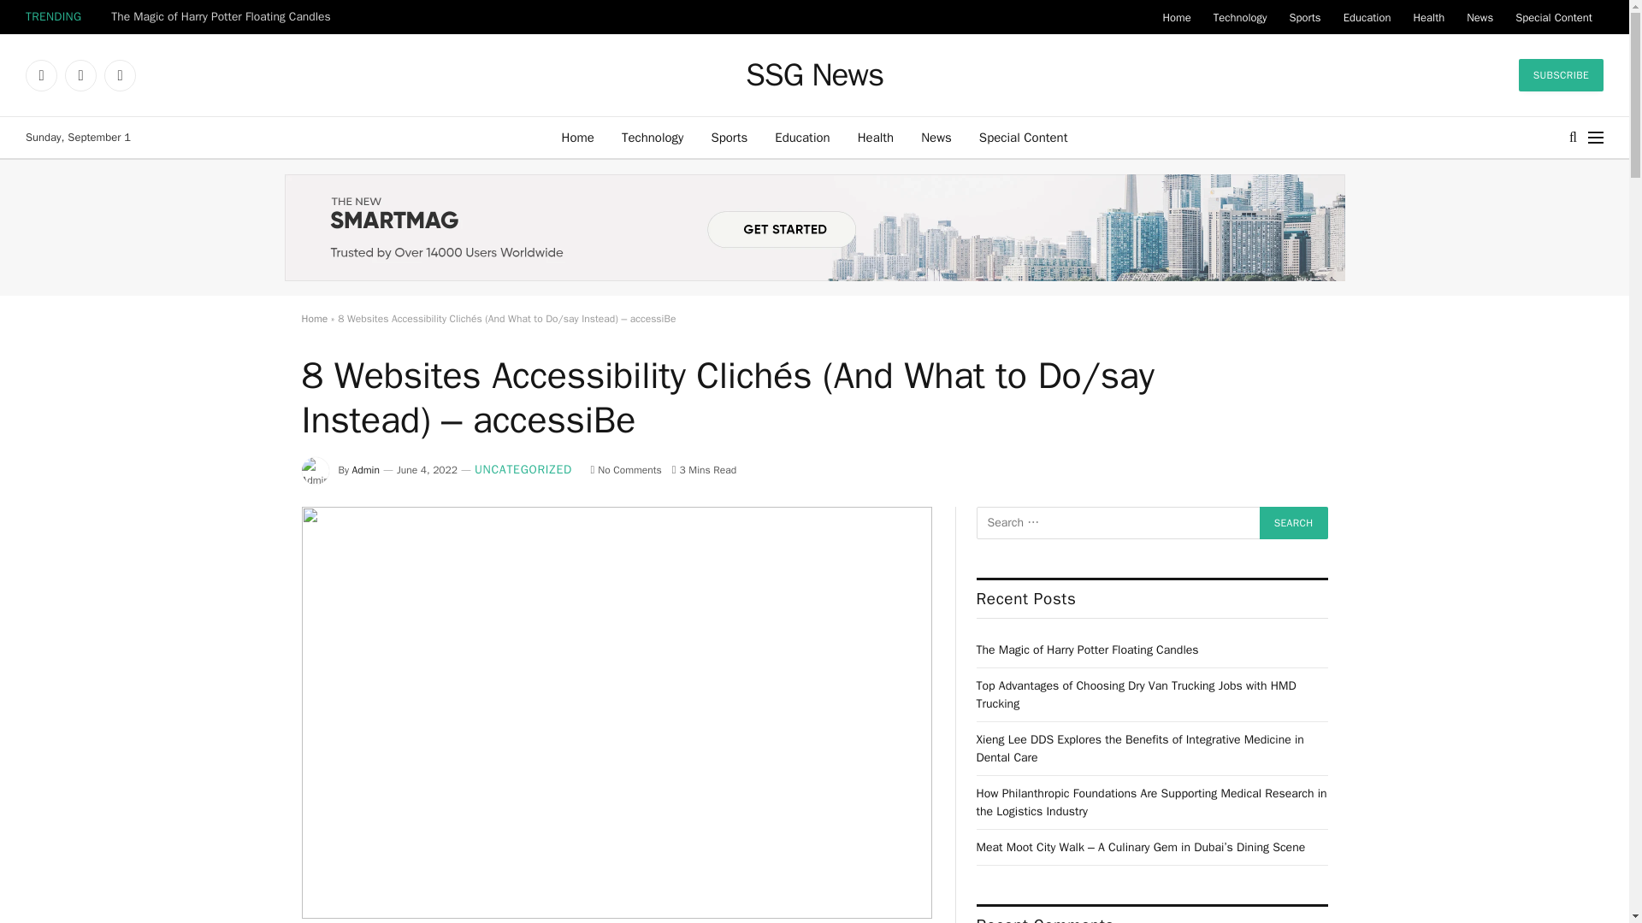 Image resolution: width=1642 pixels, height=923 pixels. I want to click on ssgnews.com, so click(814, 75).